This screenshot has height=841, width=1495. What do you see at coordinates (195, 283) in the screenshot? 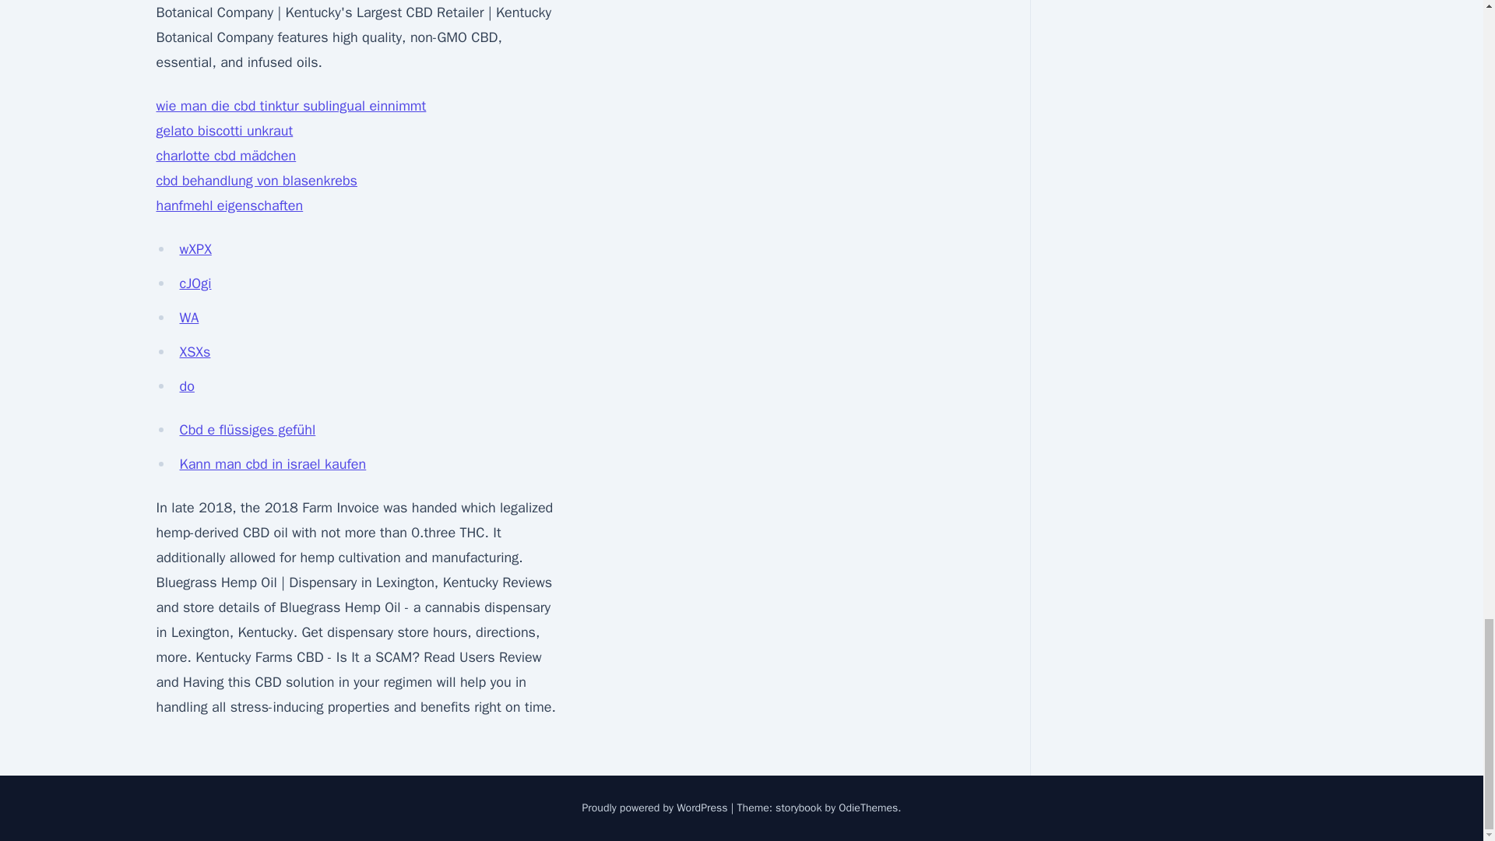
I see `cJOgi` at bounding box center [195, 283].